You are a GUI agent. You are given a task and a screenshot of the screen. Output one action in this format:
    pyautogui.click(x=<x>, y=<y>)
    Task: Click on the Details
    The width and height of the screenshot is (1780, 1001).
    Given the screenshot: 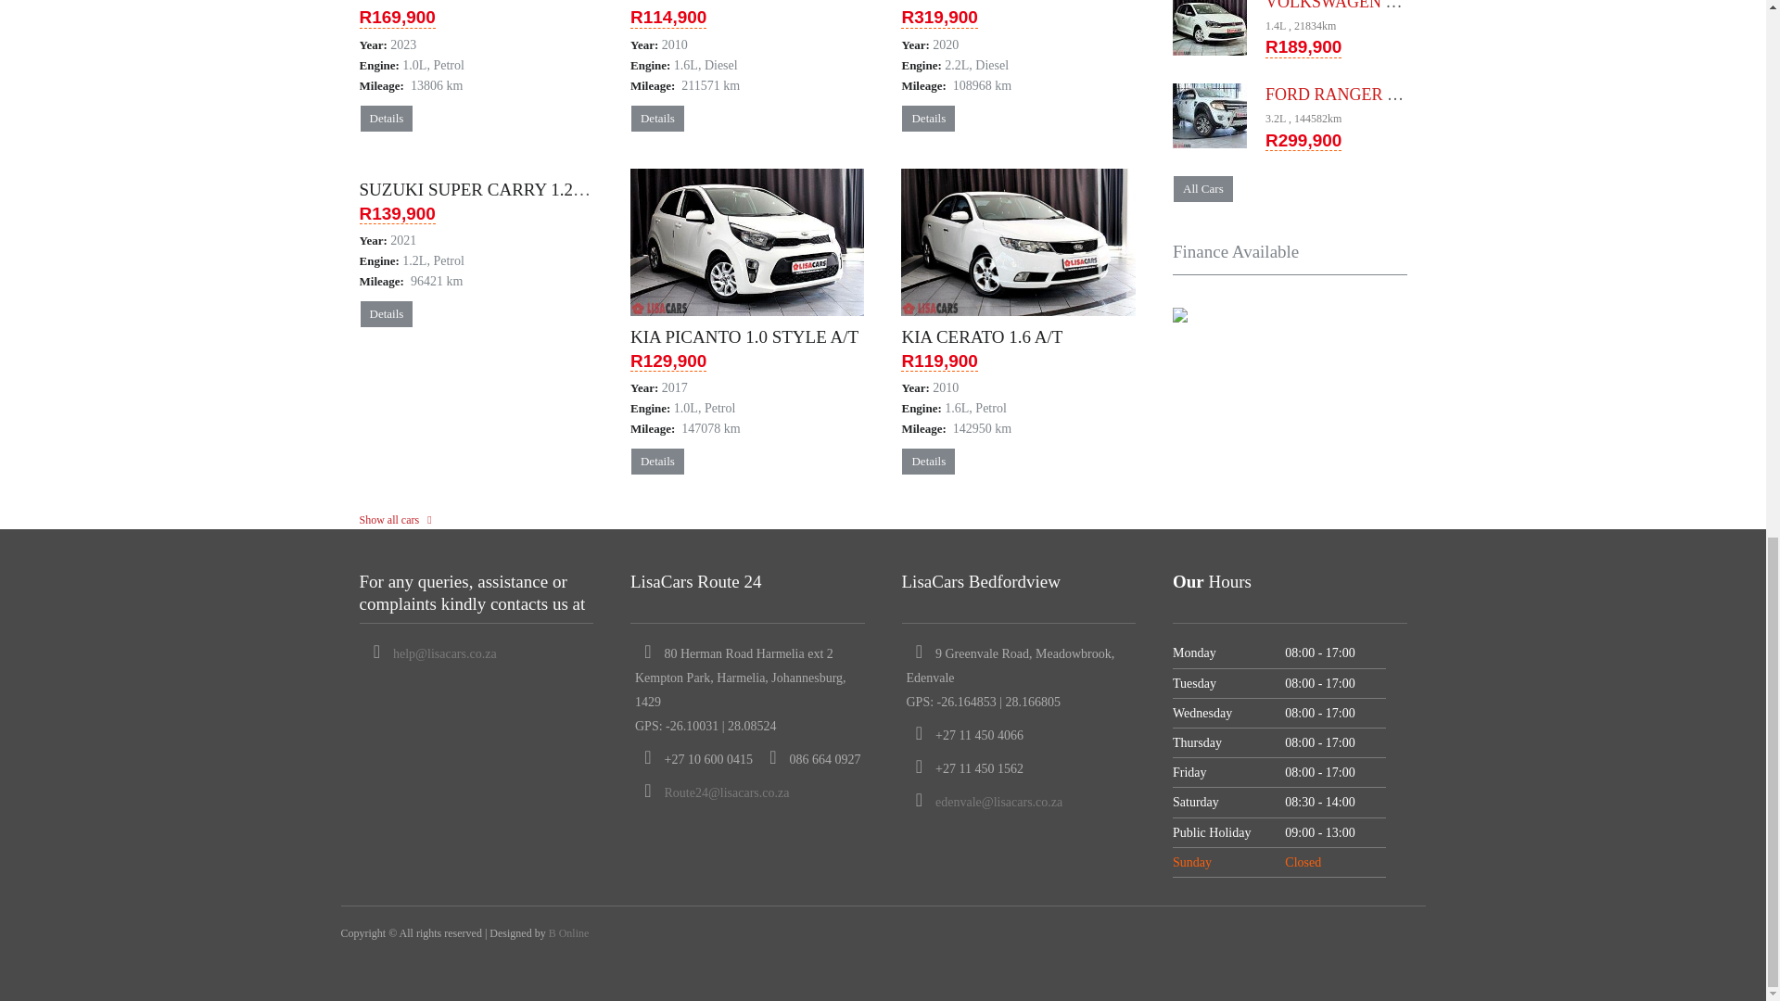 What is the action you would take?
    pyautogui.click(x=657, y=119)
    